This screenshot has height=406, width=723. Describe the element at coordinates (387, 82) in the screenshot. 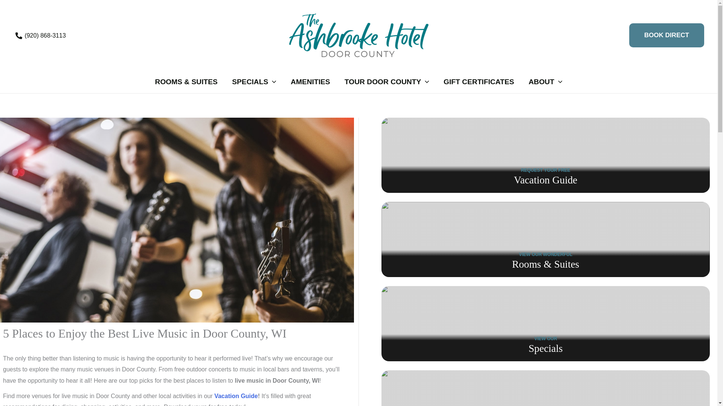

I see `TOUR DOOR COUNTY` at that location.